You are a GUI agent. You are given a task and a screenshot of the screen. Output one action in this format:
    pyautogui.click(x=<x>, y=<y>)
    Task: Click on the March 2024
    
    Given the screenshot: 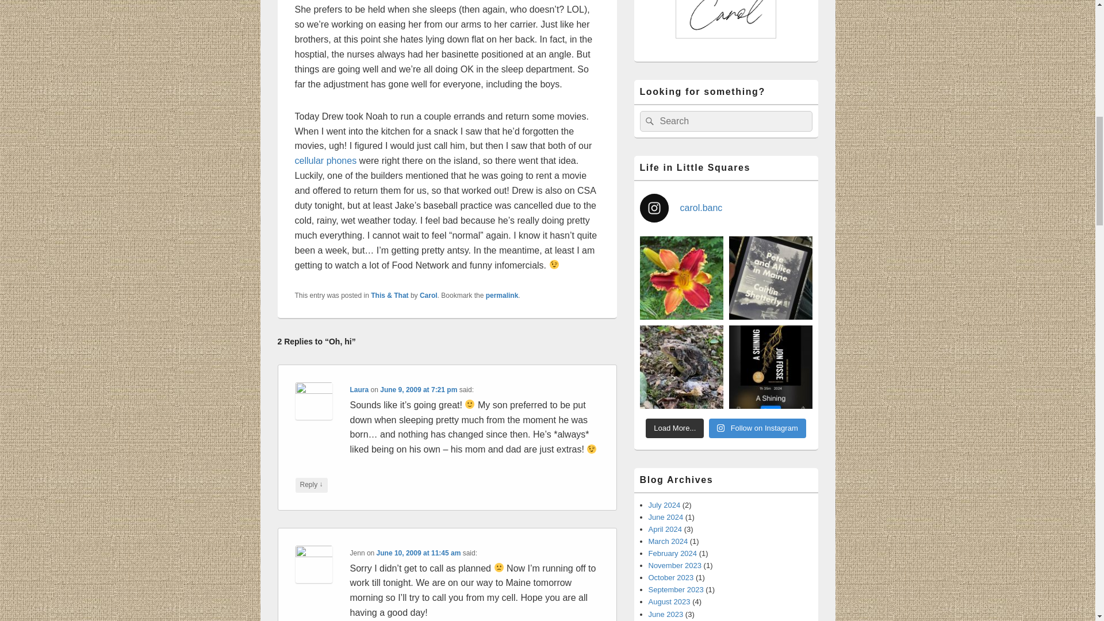 What is the action you would take?
    pyautogui.click(x=668, y=542)
    